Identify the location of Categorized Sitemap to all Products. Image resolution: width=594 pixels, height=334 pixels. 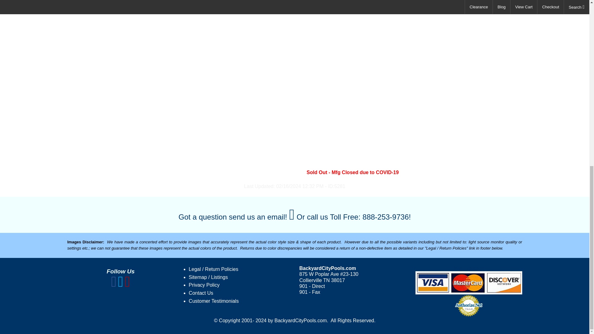
(208, 277).